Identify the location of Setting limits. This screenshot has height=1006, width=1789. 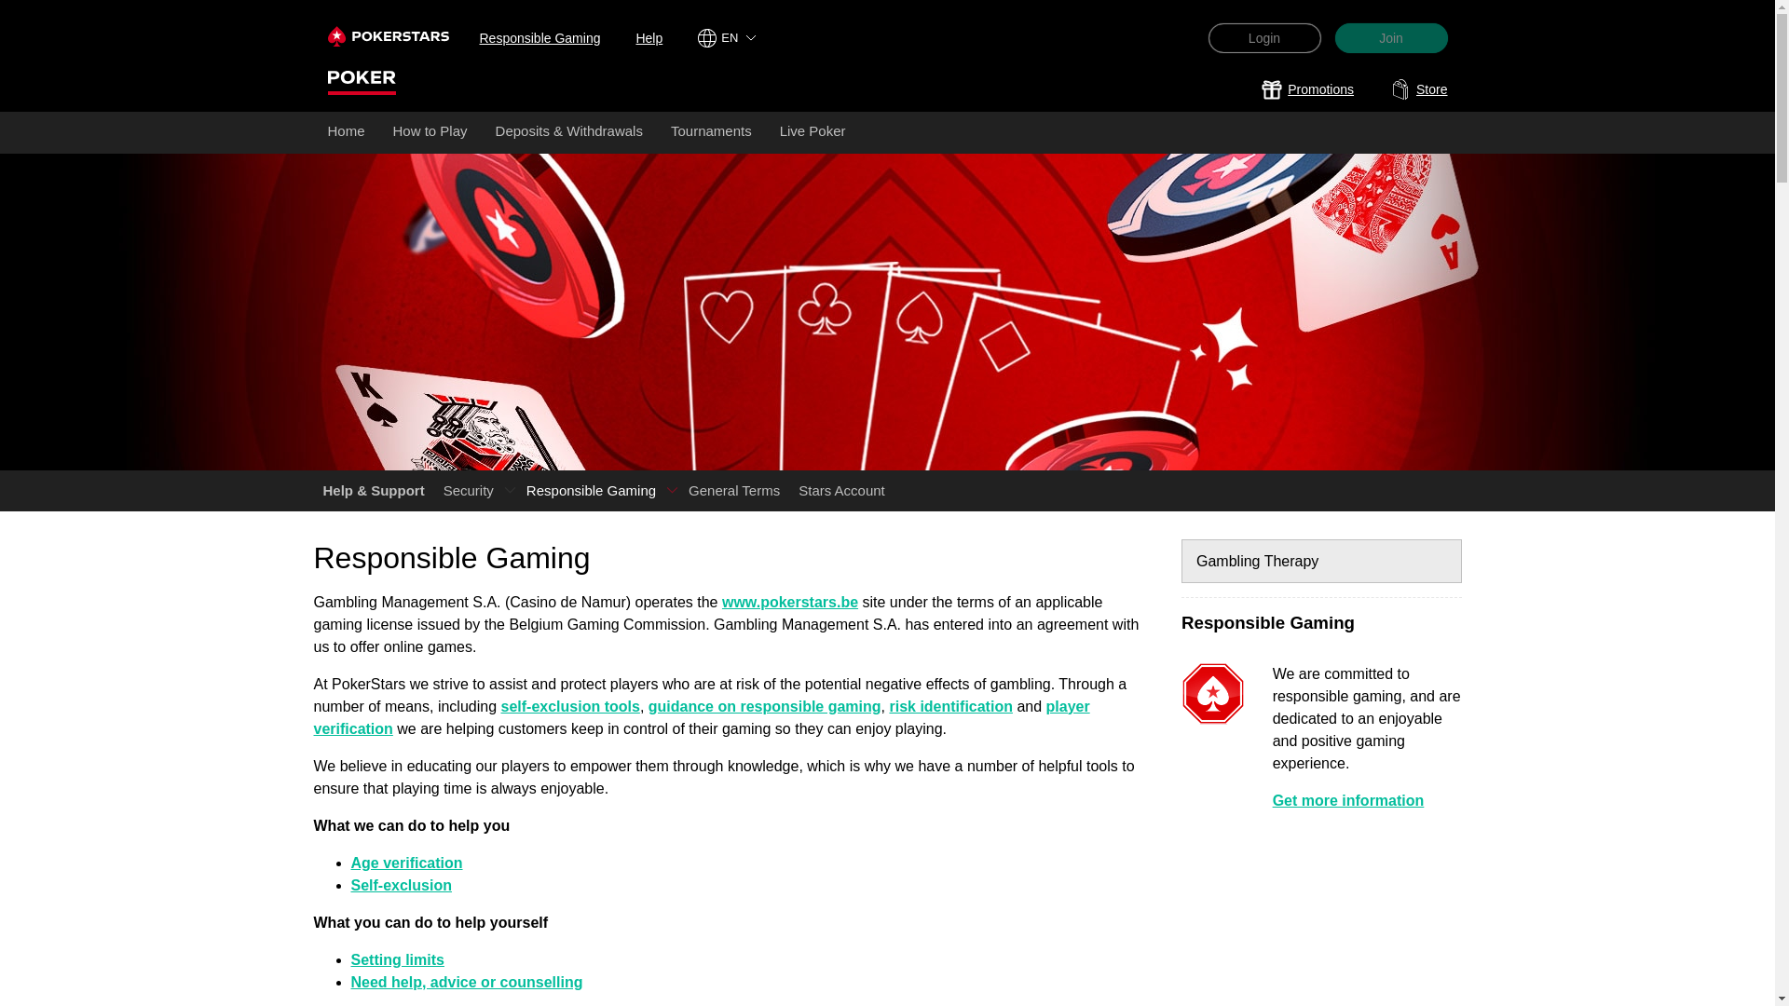
(397, 959).